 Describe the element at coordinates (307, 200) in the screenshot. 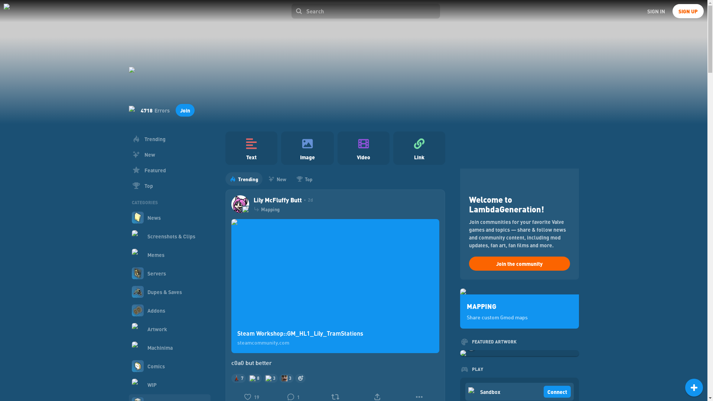

I see `2d` at that location.